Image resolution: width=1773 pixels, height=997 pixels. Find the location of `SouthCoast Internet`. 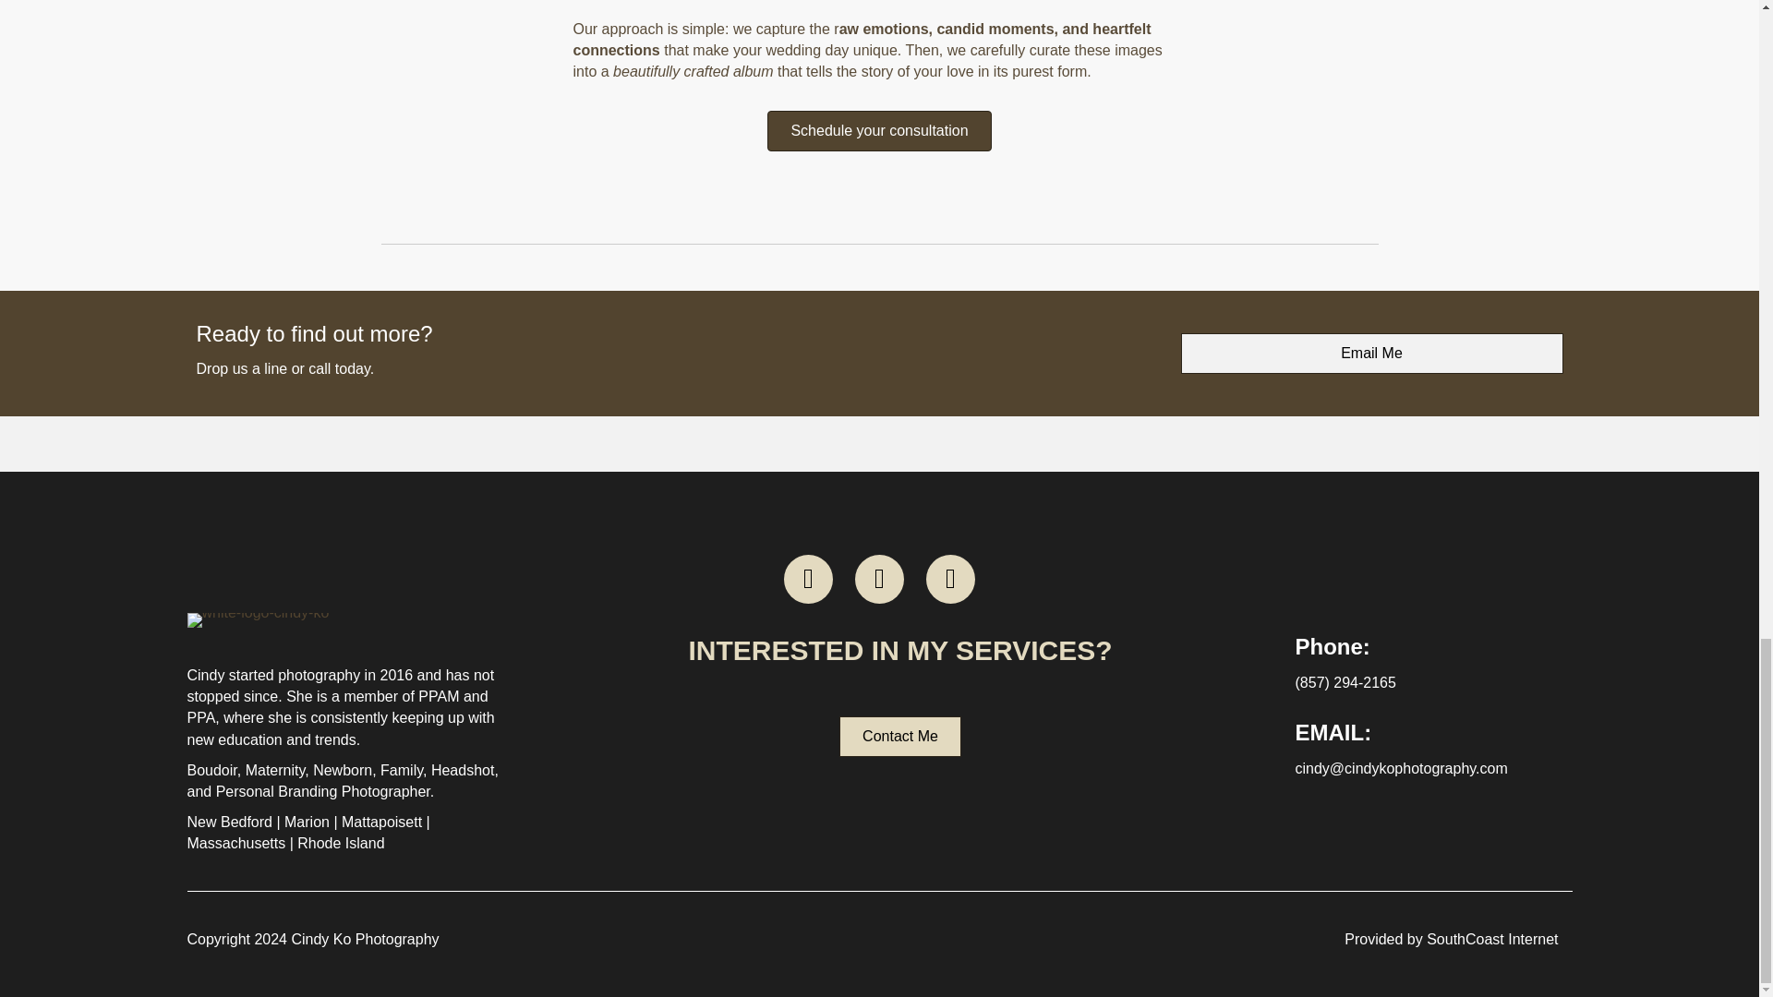

SouthCoast Internet is located at coordinates (1492, 939).